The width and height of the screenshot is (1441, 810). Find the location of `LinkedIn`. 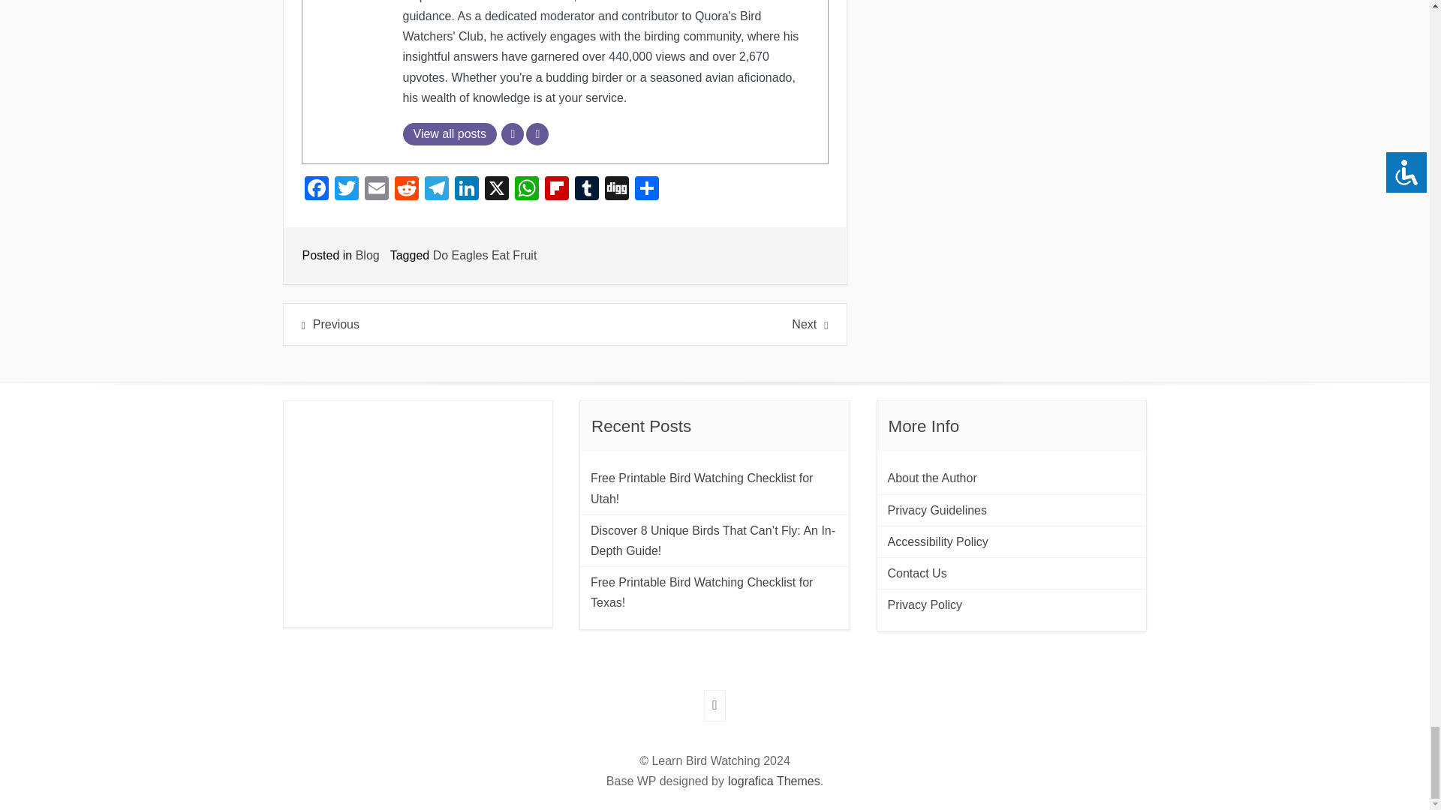

LinkedIn is located at coordinates (467, 190).